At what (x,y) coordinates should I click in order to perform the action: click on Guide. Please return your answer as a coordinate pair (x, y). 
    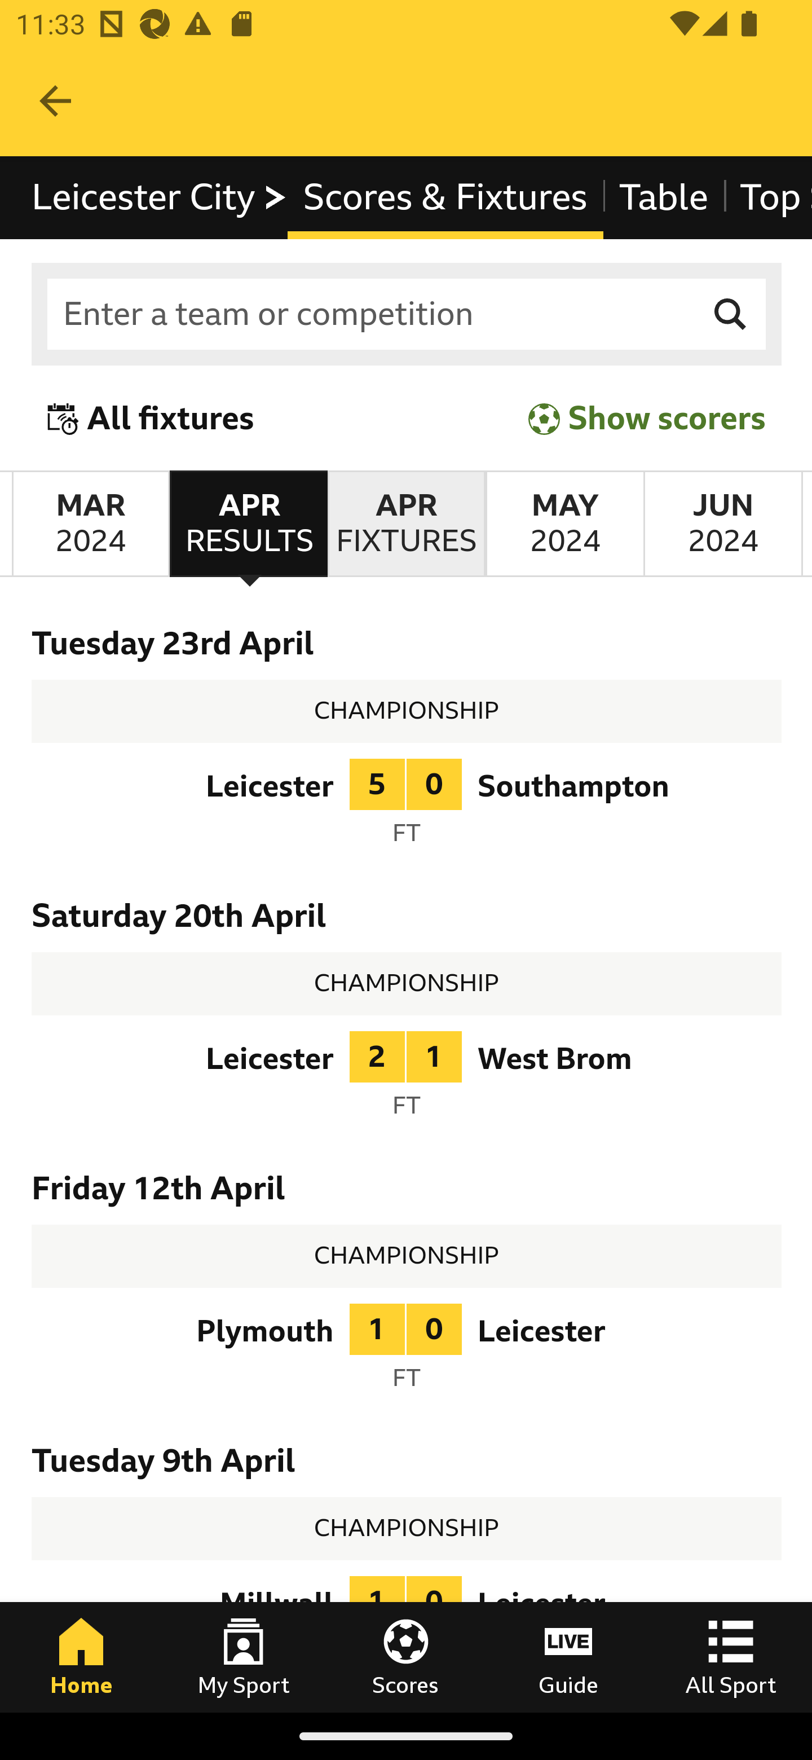
    Looking at the image, I should click on (568, 1657).